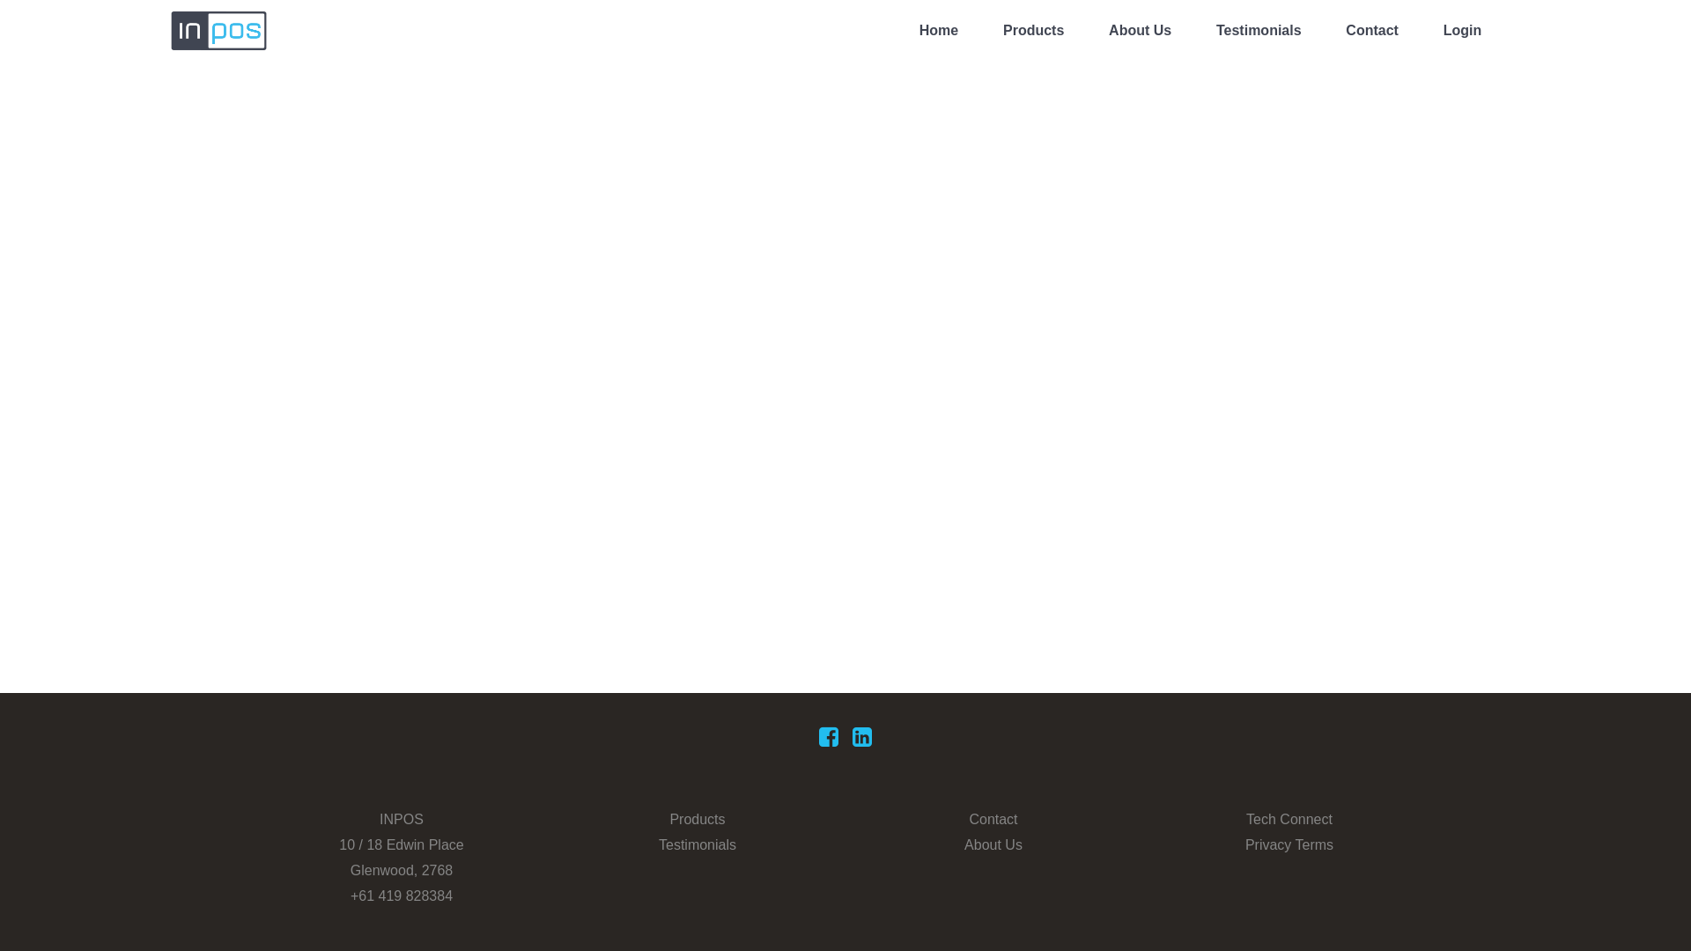 This screenshot has width=1691, height=951. I want to click on Testimonials, so click(698, 845).